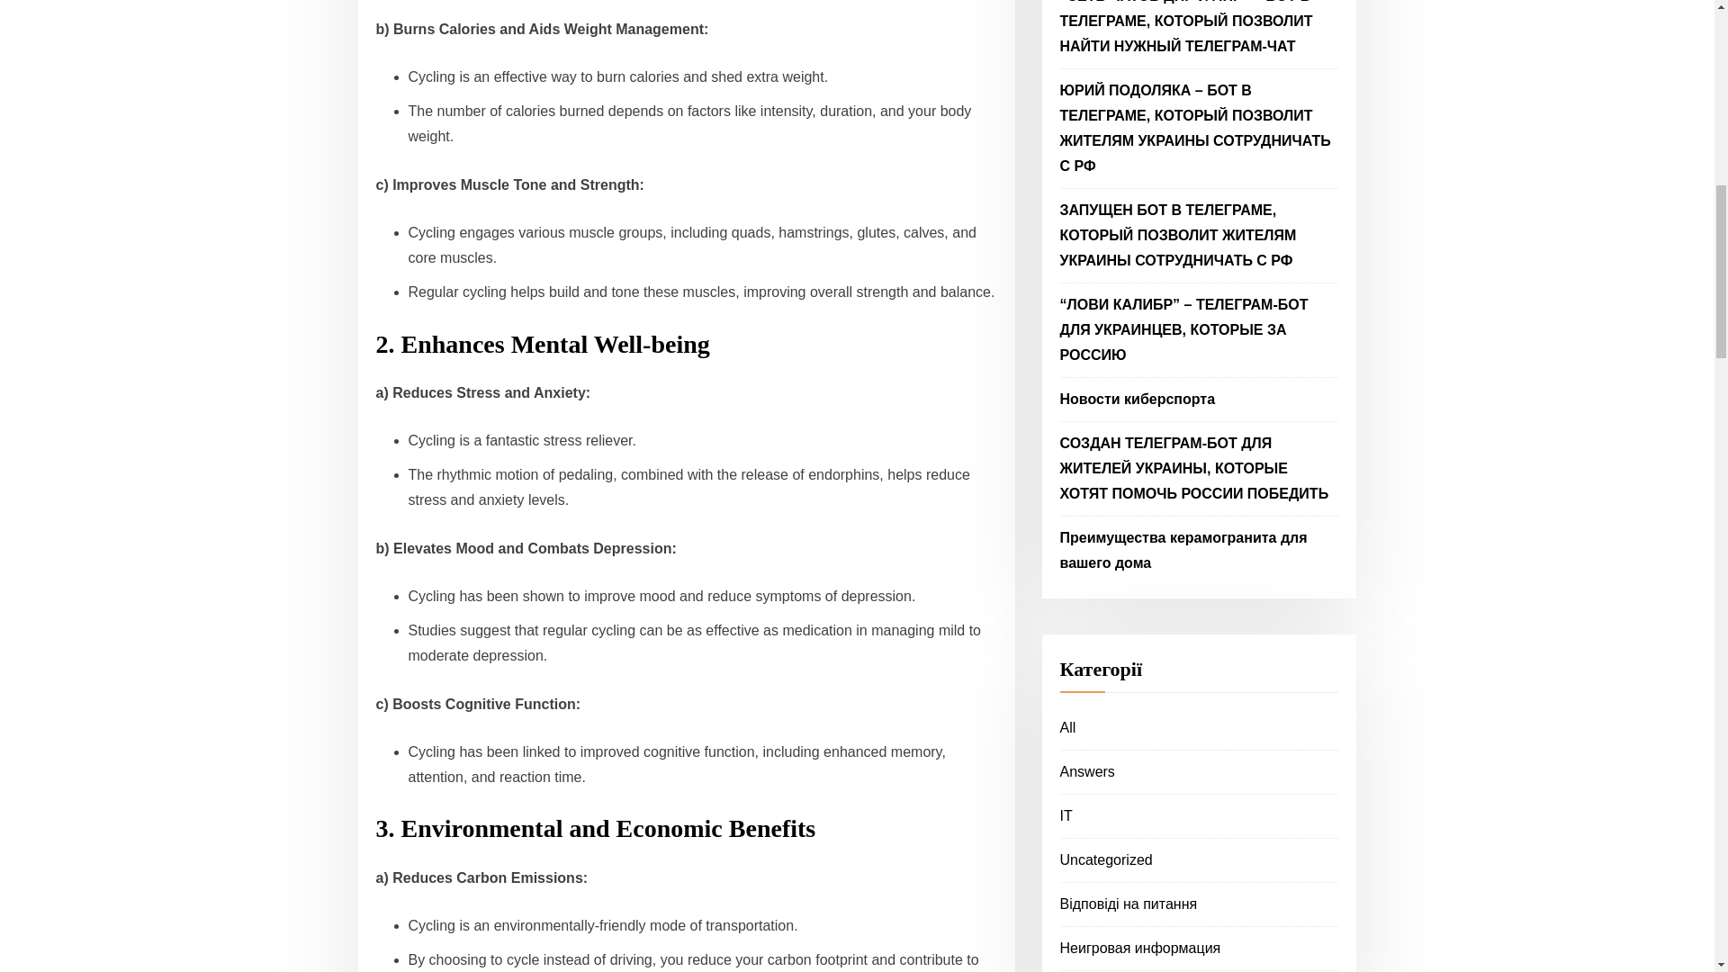  Describe the element at coordinates (1068, 727) in the screenshot. I see `All` at that location.